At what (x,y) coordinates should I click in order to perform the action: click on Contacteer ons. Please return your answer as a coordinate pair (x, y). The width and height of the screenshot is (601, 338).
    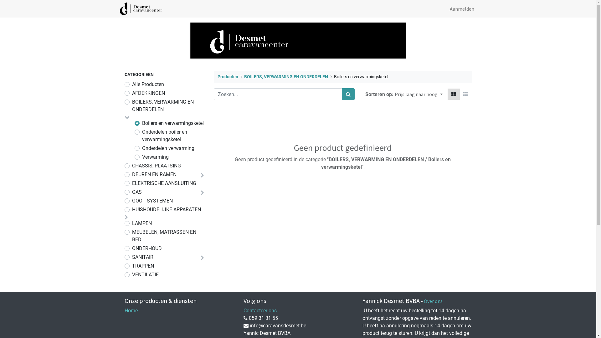
    Looking at the image, I should click on (260, 310).